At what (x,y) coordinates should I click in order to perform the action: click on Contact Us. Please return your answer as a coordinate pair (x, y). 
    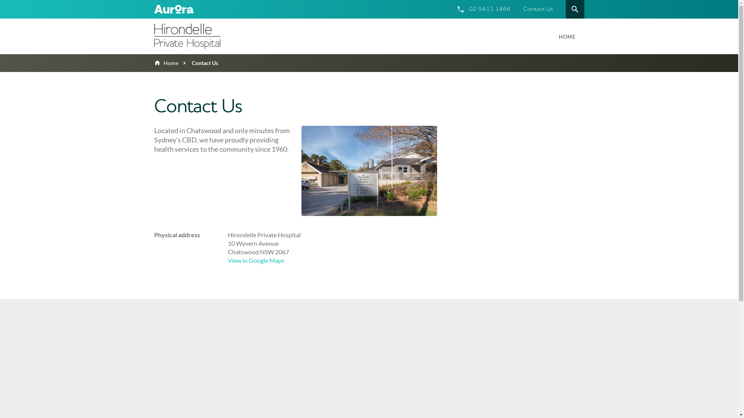
    Looking at the image, I should click on (538, 9).